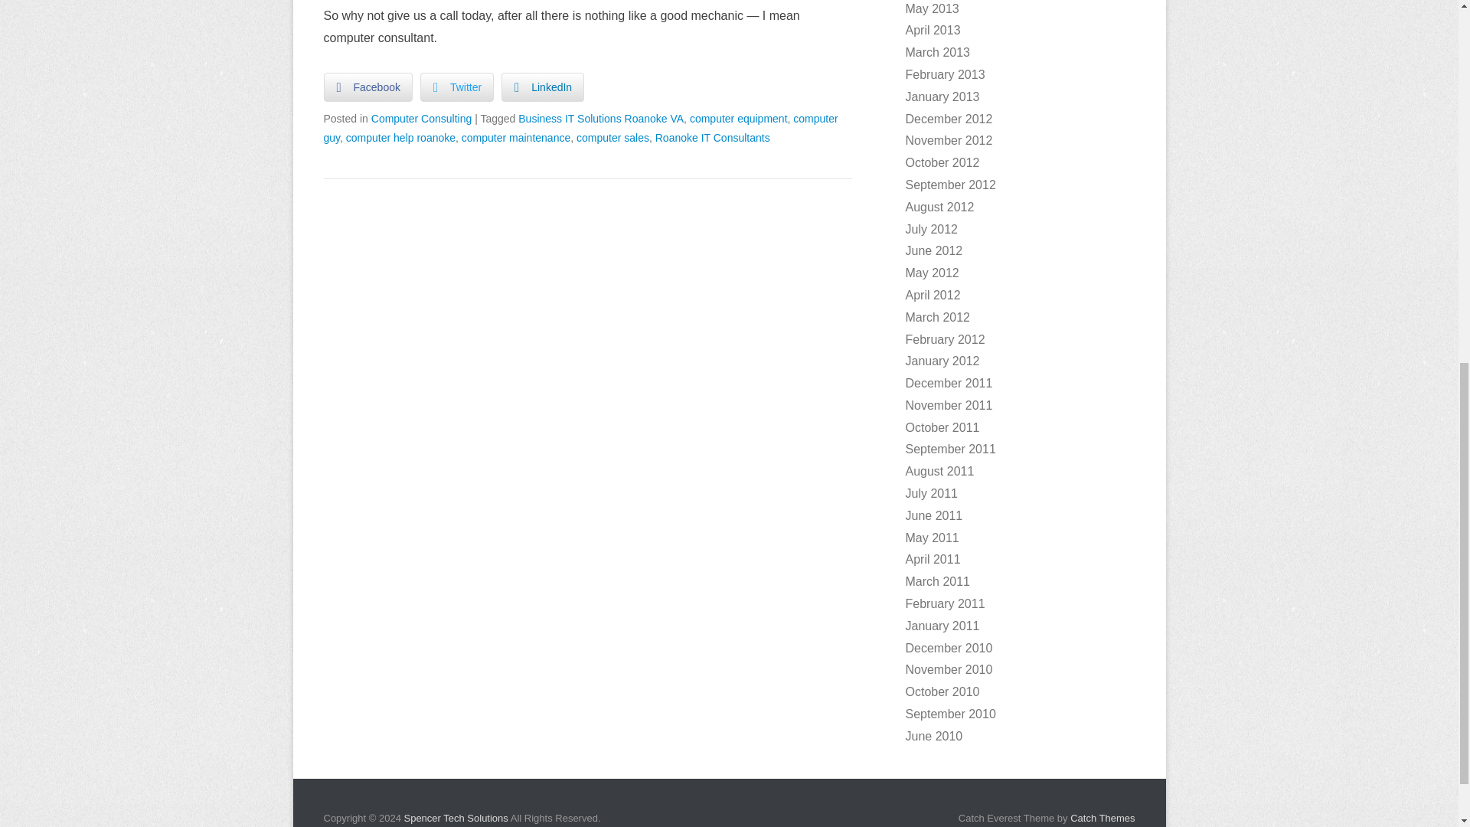 Image resolution: width=1470 pixels, height=827 pixels. Describe the element at coordinates (421, 118) in the screenshot. I see `Computer Consulting` at that location.